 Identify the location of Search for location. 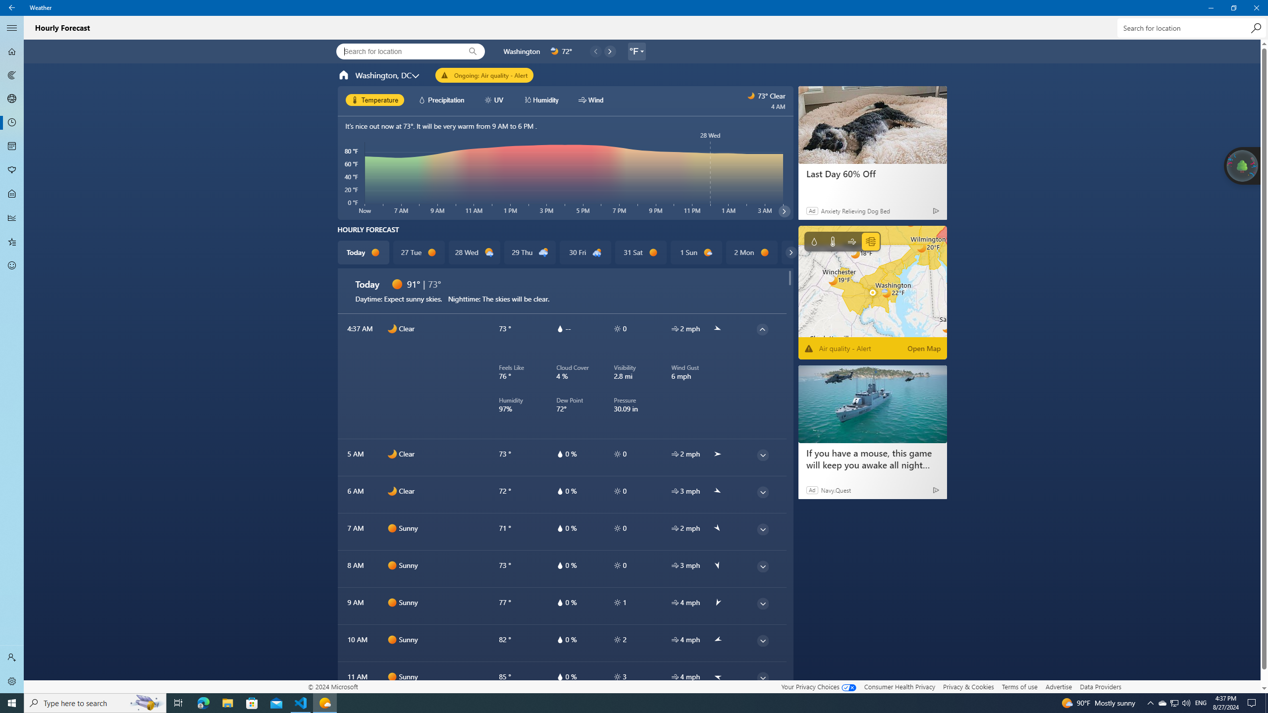
(1191, 28).